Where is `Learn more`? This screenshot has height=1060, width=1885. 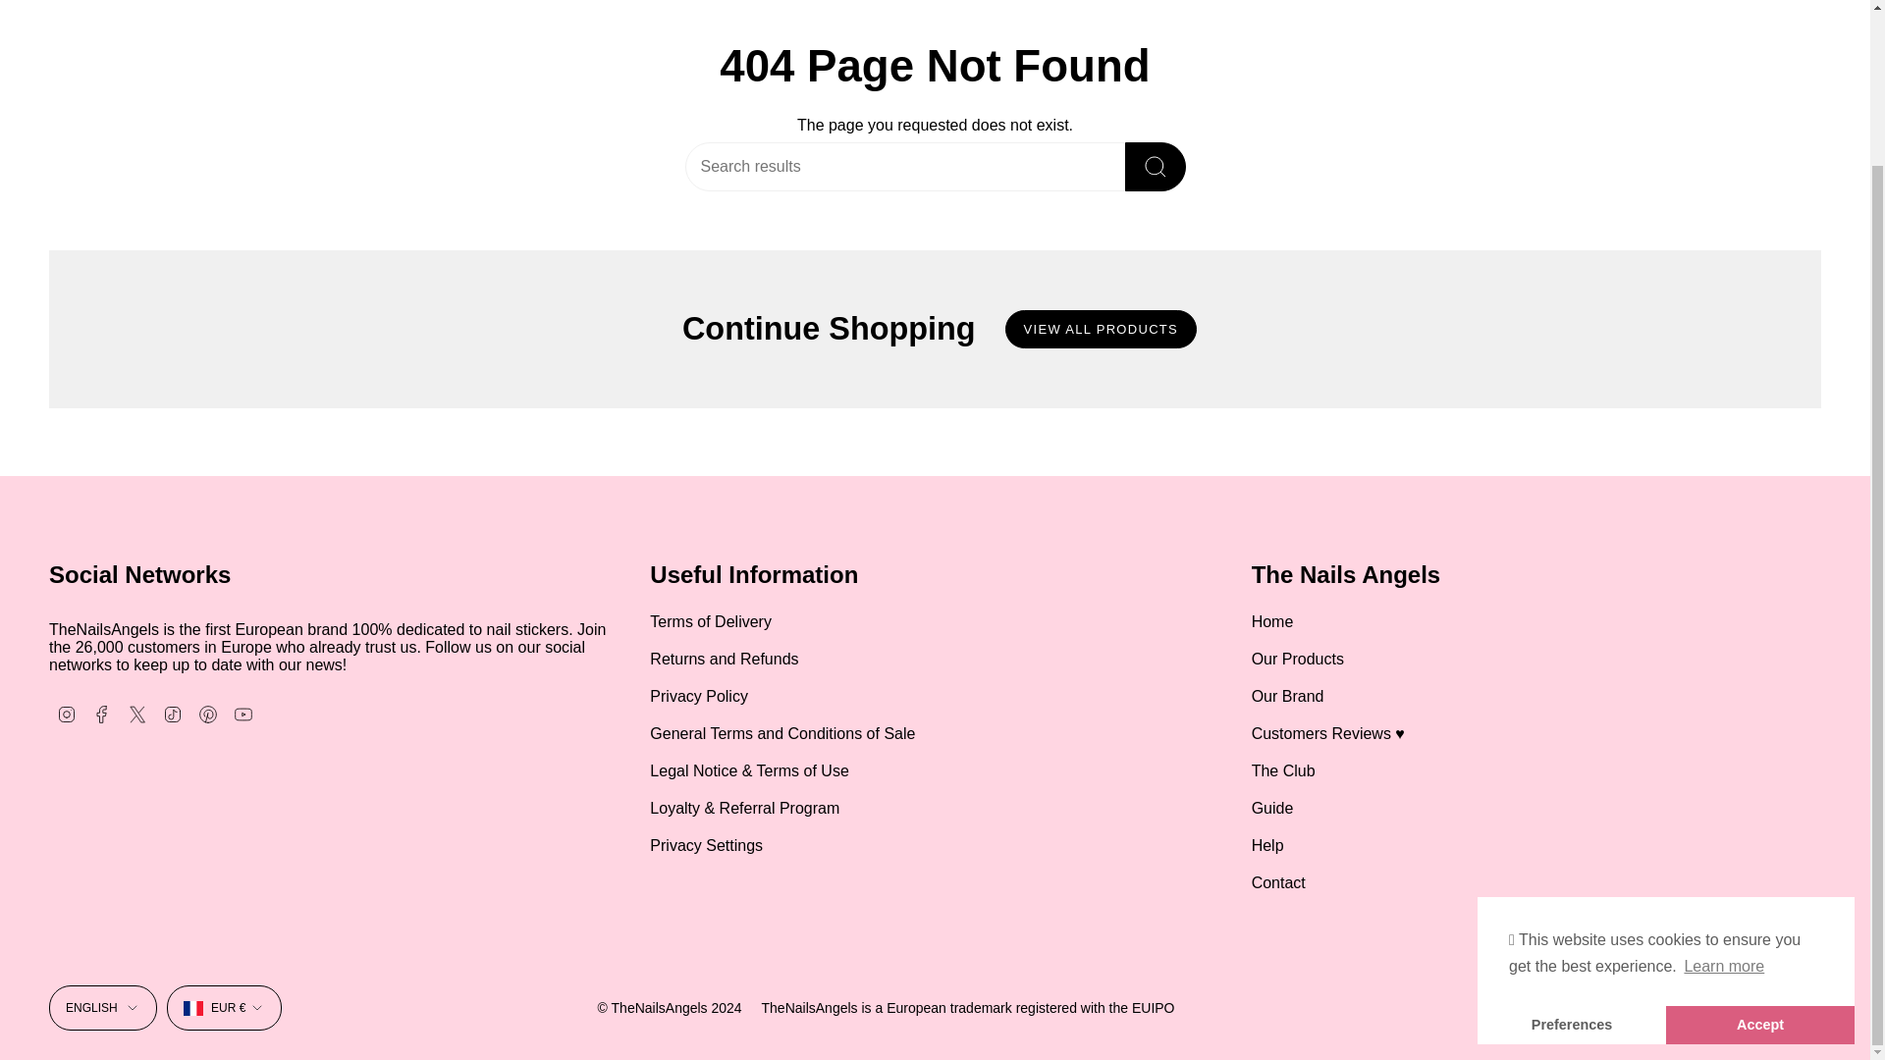 Learn more is located at coordinates (1724, 785).